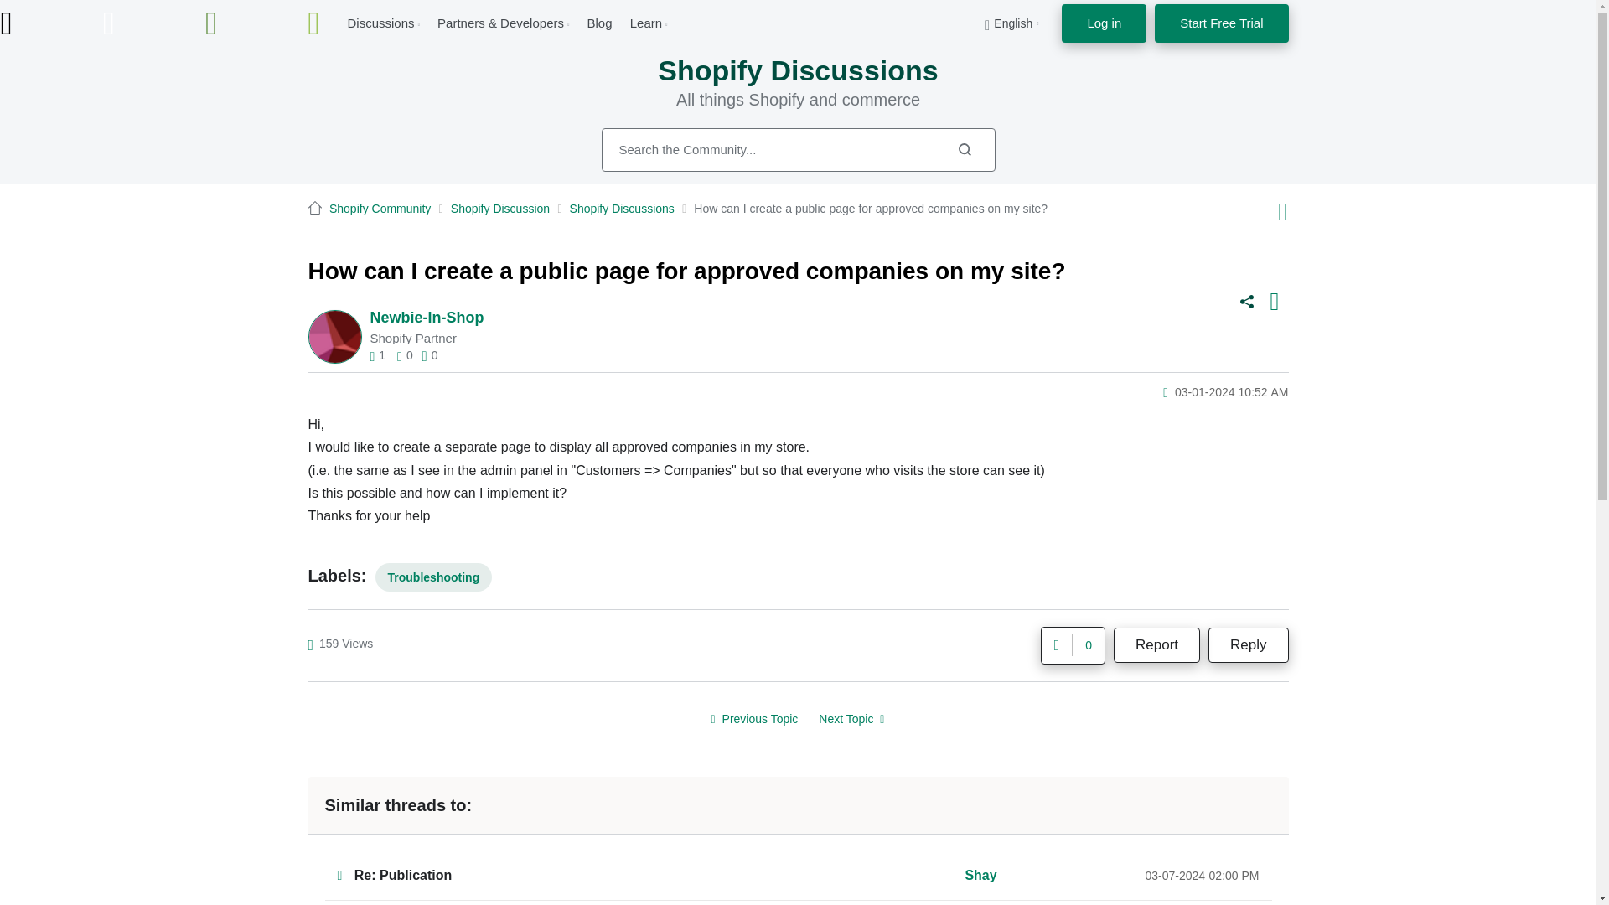 Image resolution: width=1609 pixels, height=905 pixels. I want to click on Search, so click(799, 150).